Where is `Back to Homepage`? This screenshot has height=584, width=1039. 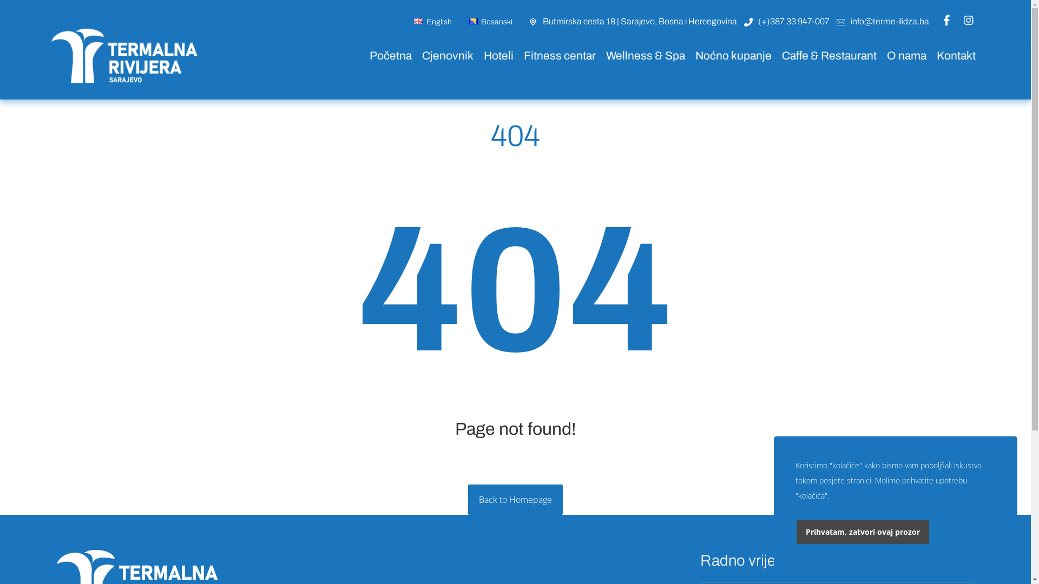
Back to Homepage is located at coordinates (515, 500).